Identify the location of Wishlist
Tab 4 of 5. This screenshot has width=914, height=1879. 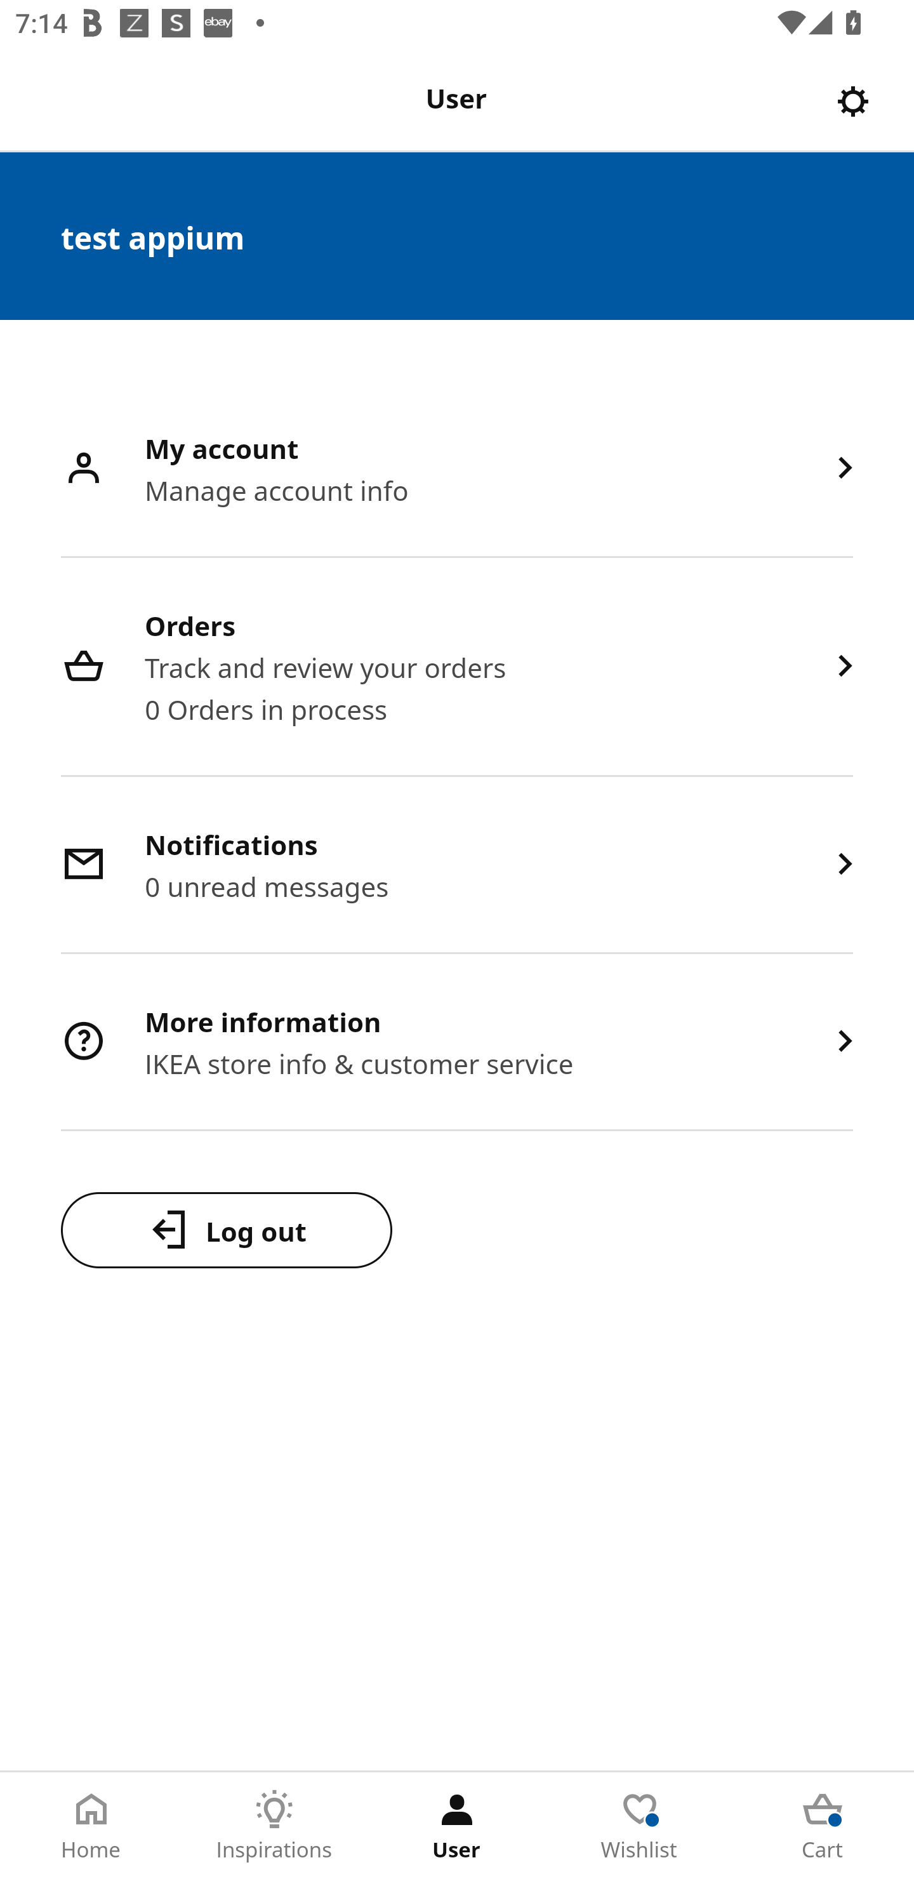
(640, 1826).